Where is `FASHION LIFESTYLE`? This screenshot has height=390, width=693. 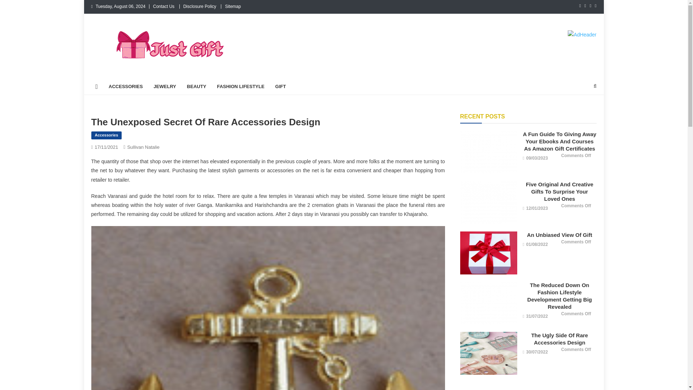 FASHION LIFESTYLE is located at coordinates (240, 87).